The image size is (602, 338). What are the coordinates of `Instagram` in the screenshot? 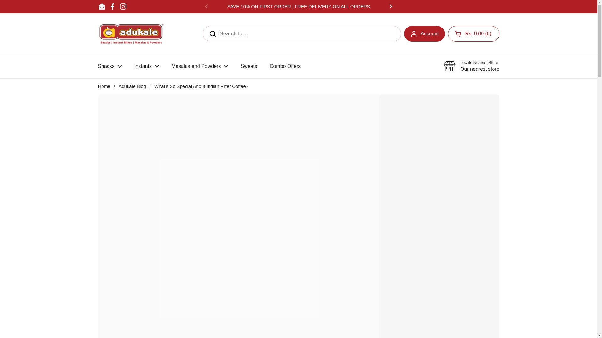 It's located at (425, 34).